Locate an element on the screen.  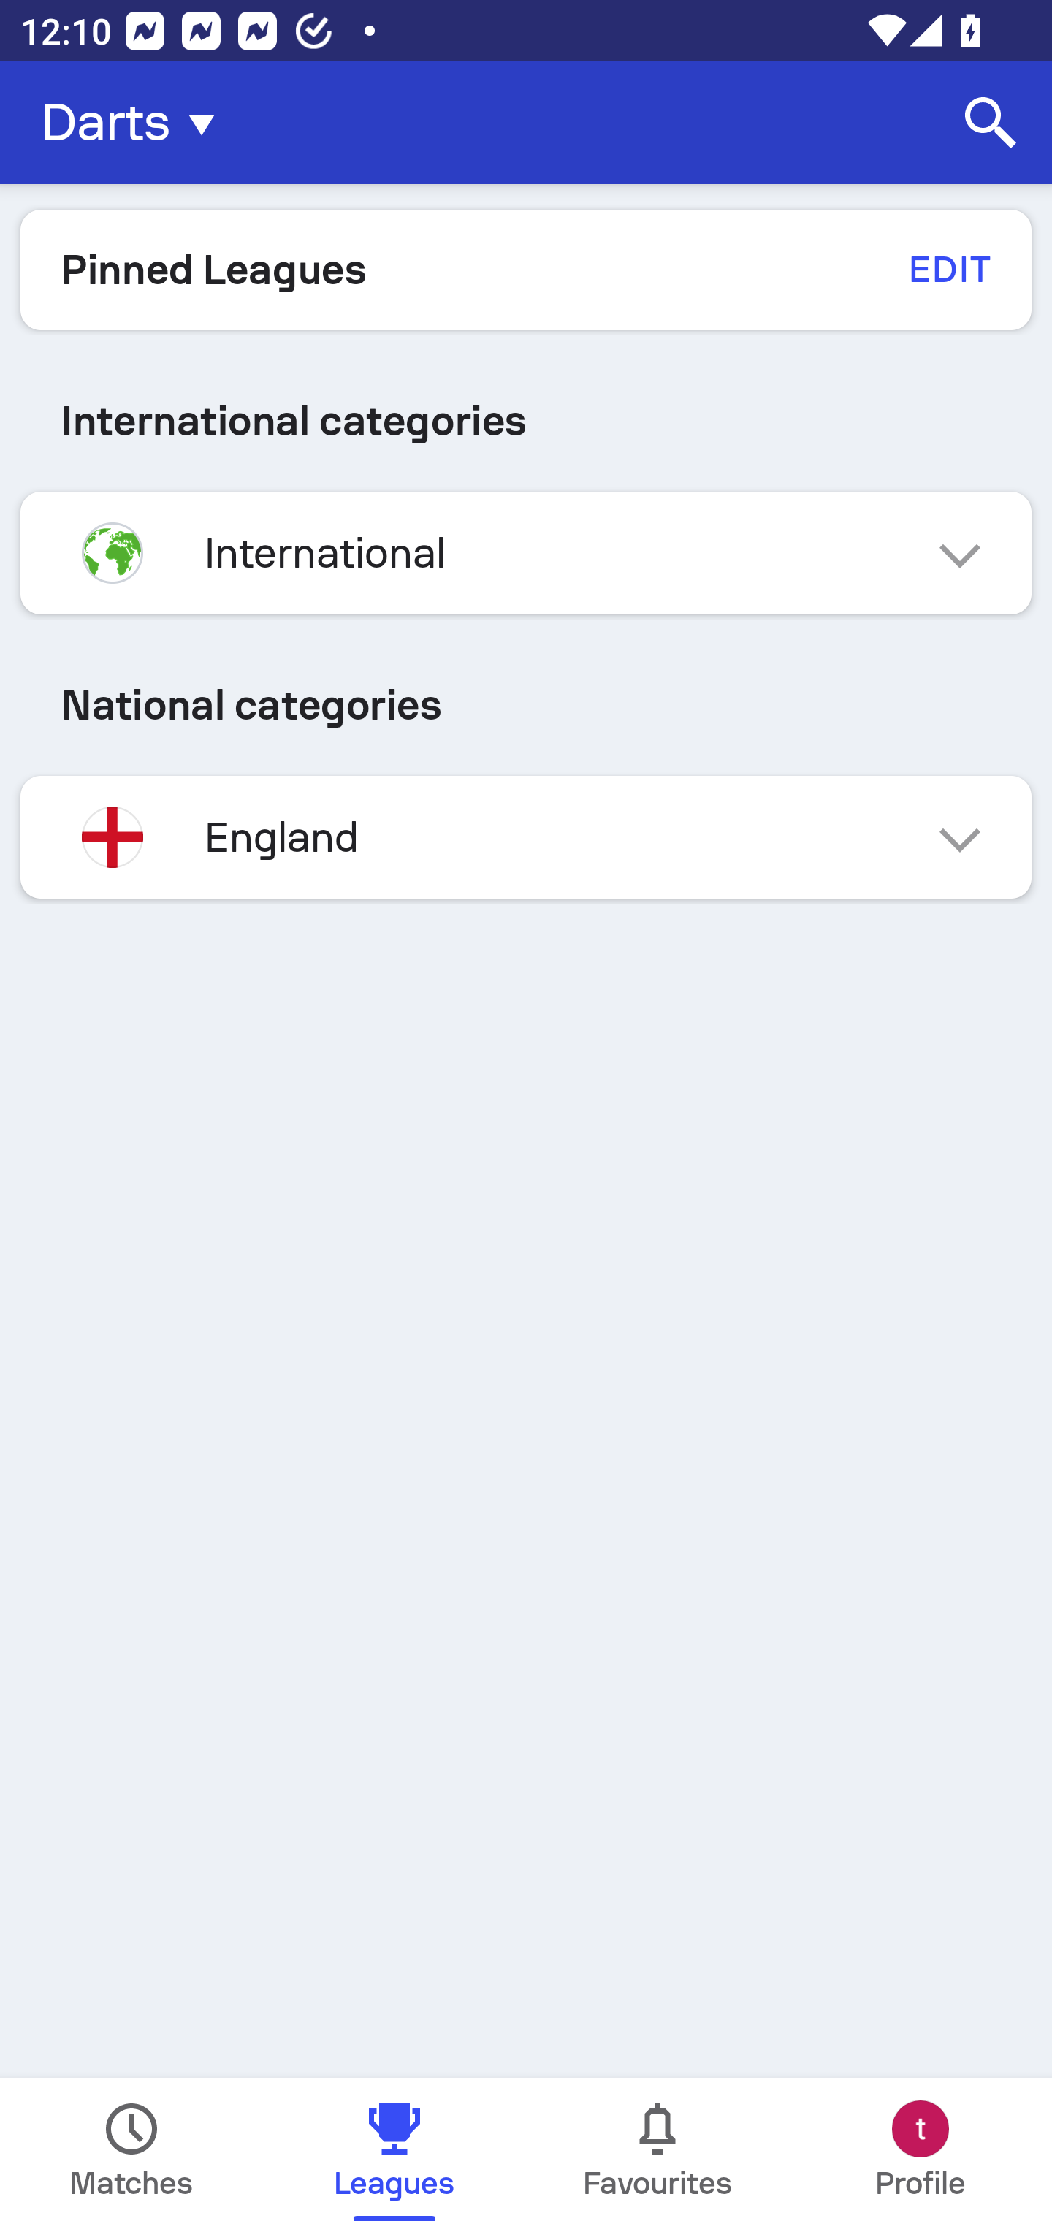
Pinned Leagues EDIT is located at coordinates (526, 270).